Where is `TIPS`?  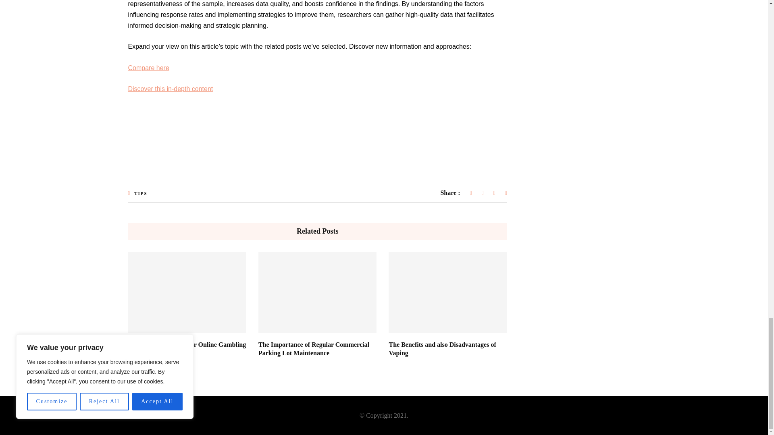 TIPS is located at coordinates (140, 193).